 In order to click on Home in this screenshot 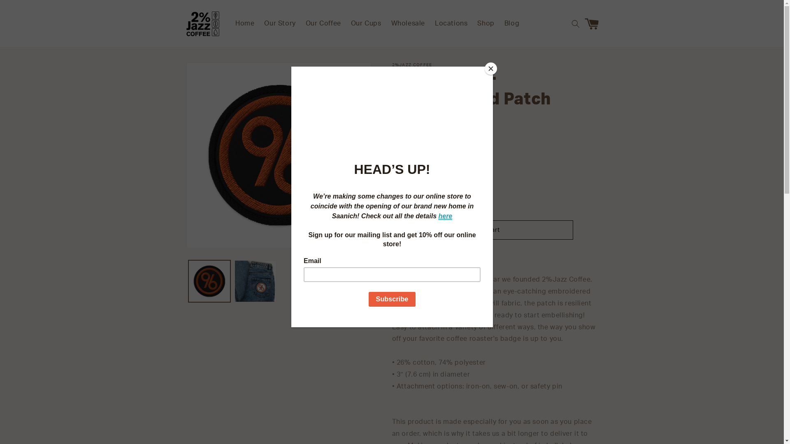, I will do `click(245, 24)`.